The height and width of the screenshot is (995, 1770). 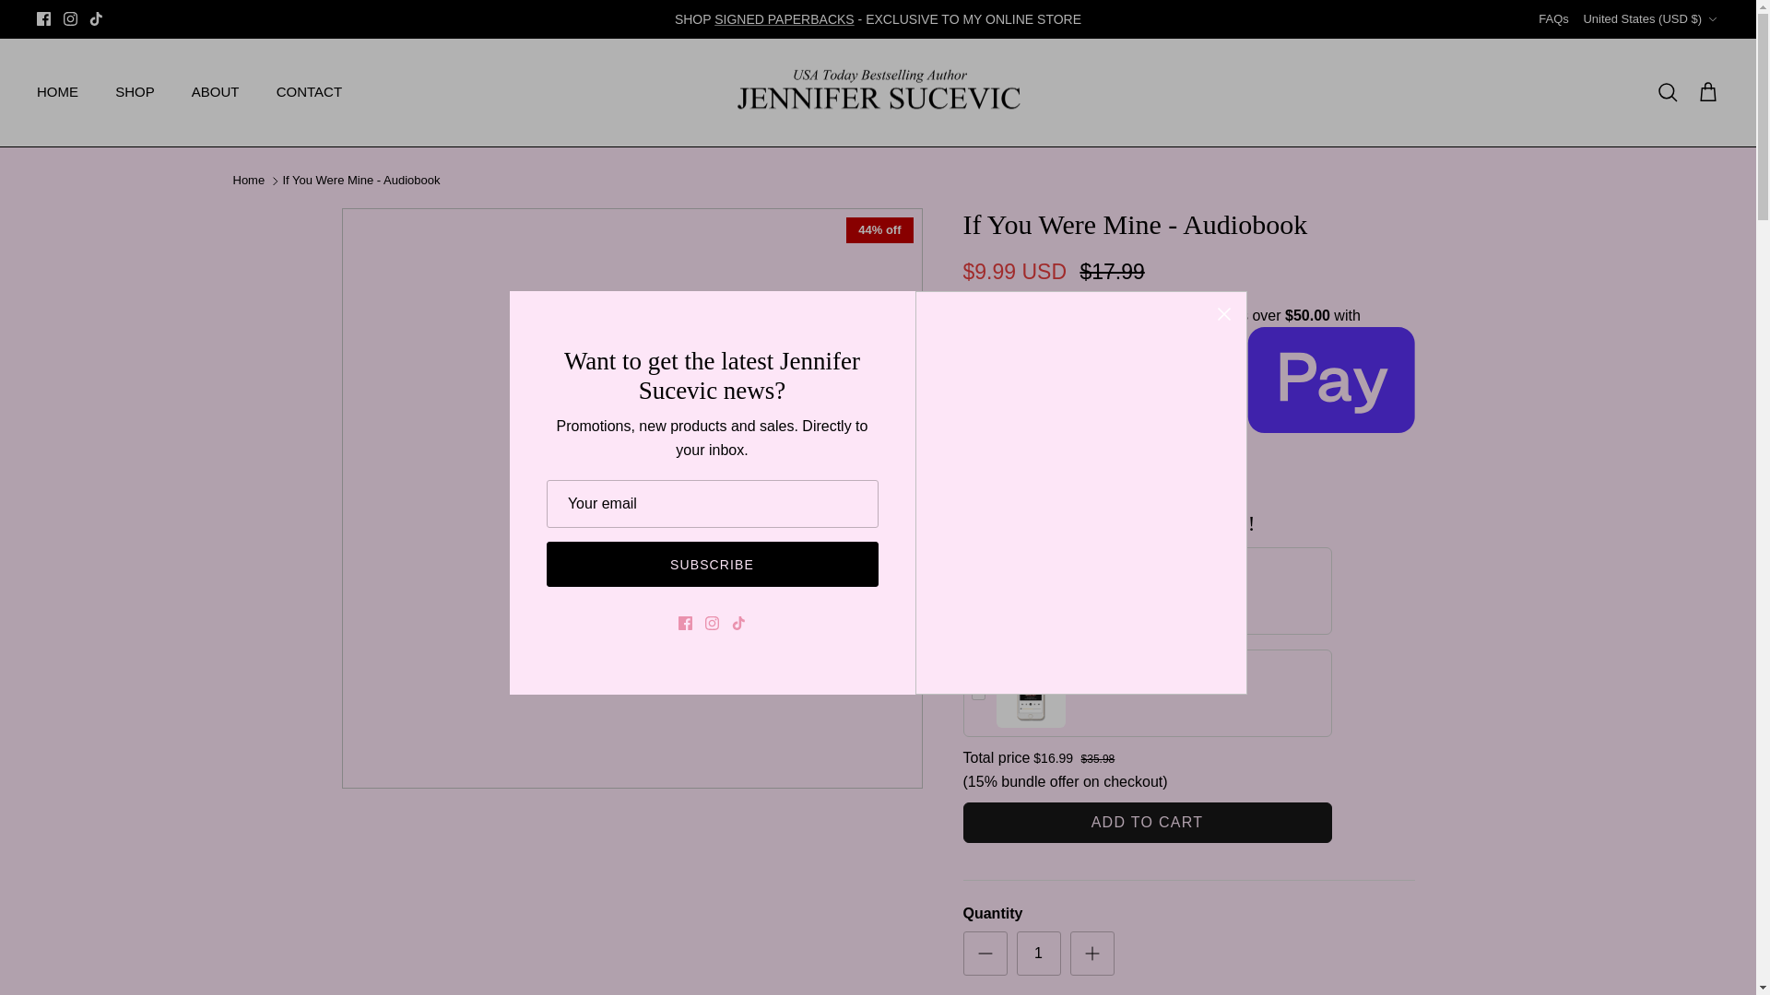 I want to click on 1, so click(x=1038, y=953).